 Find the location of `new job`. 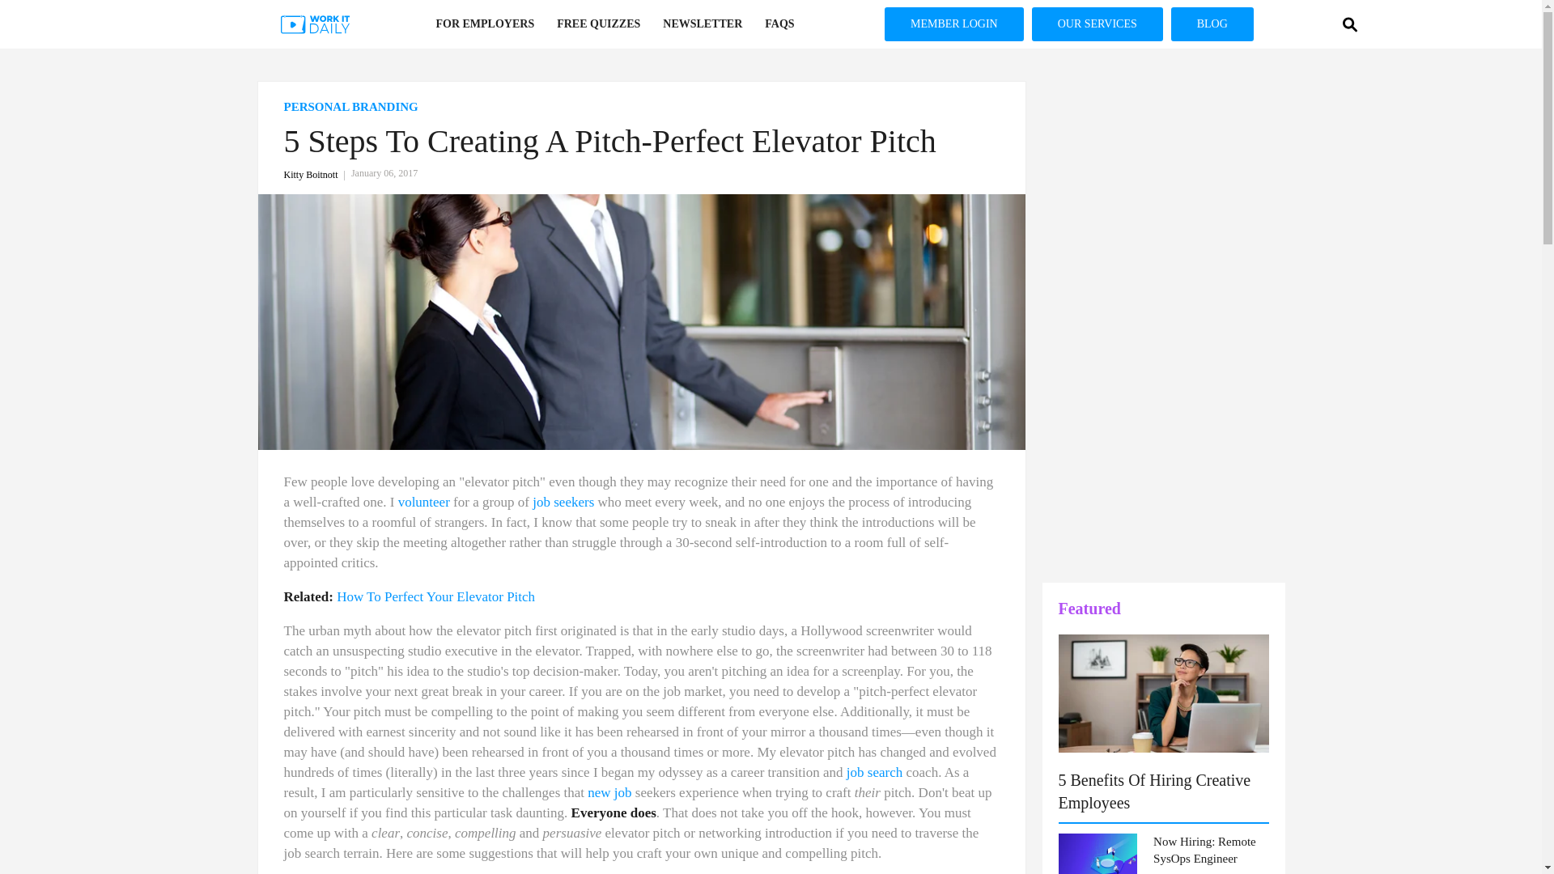

new job is located at coordinates (609, 792).